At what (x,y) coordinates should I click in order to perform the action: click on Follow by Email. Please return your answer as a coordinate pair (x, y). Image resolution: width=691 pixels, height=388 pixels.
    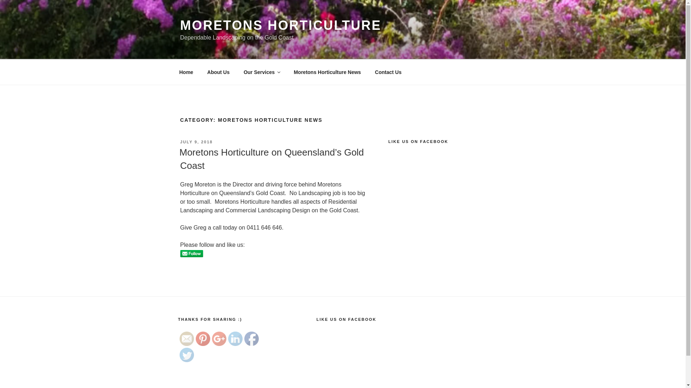
    Looking at the image, I should click on (186, 339).